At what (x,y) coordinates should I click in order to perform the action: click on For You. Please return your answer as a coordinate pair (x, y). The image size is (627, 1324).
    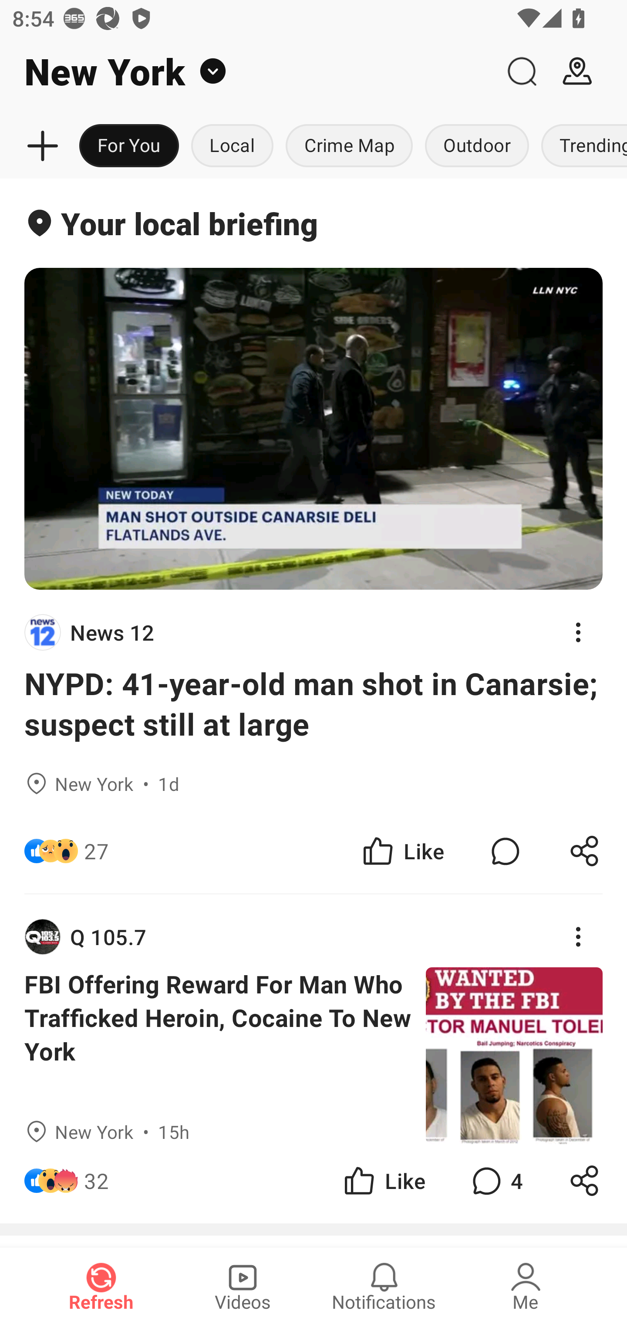
    Looking at the image, I should click on (129, 146).